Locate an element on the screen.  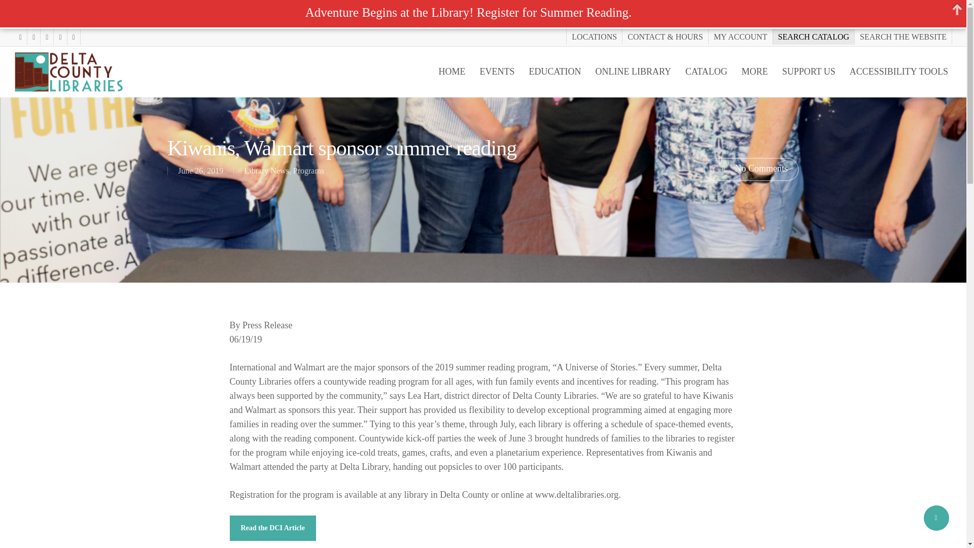
TWITTER is located at coordinates (20, 37).